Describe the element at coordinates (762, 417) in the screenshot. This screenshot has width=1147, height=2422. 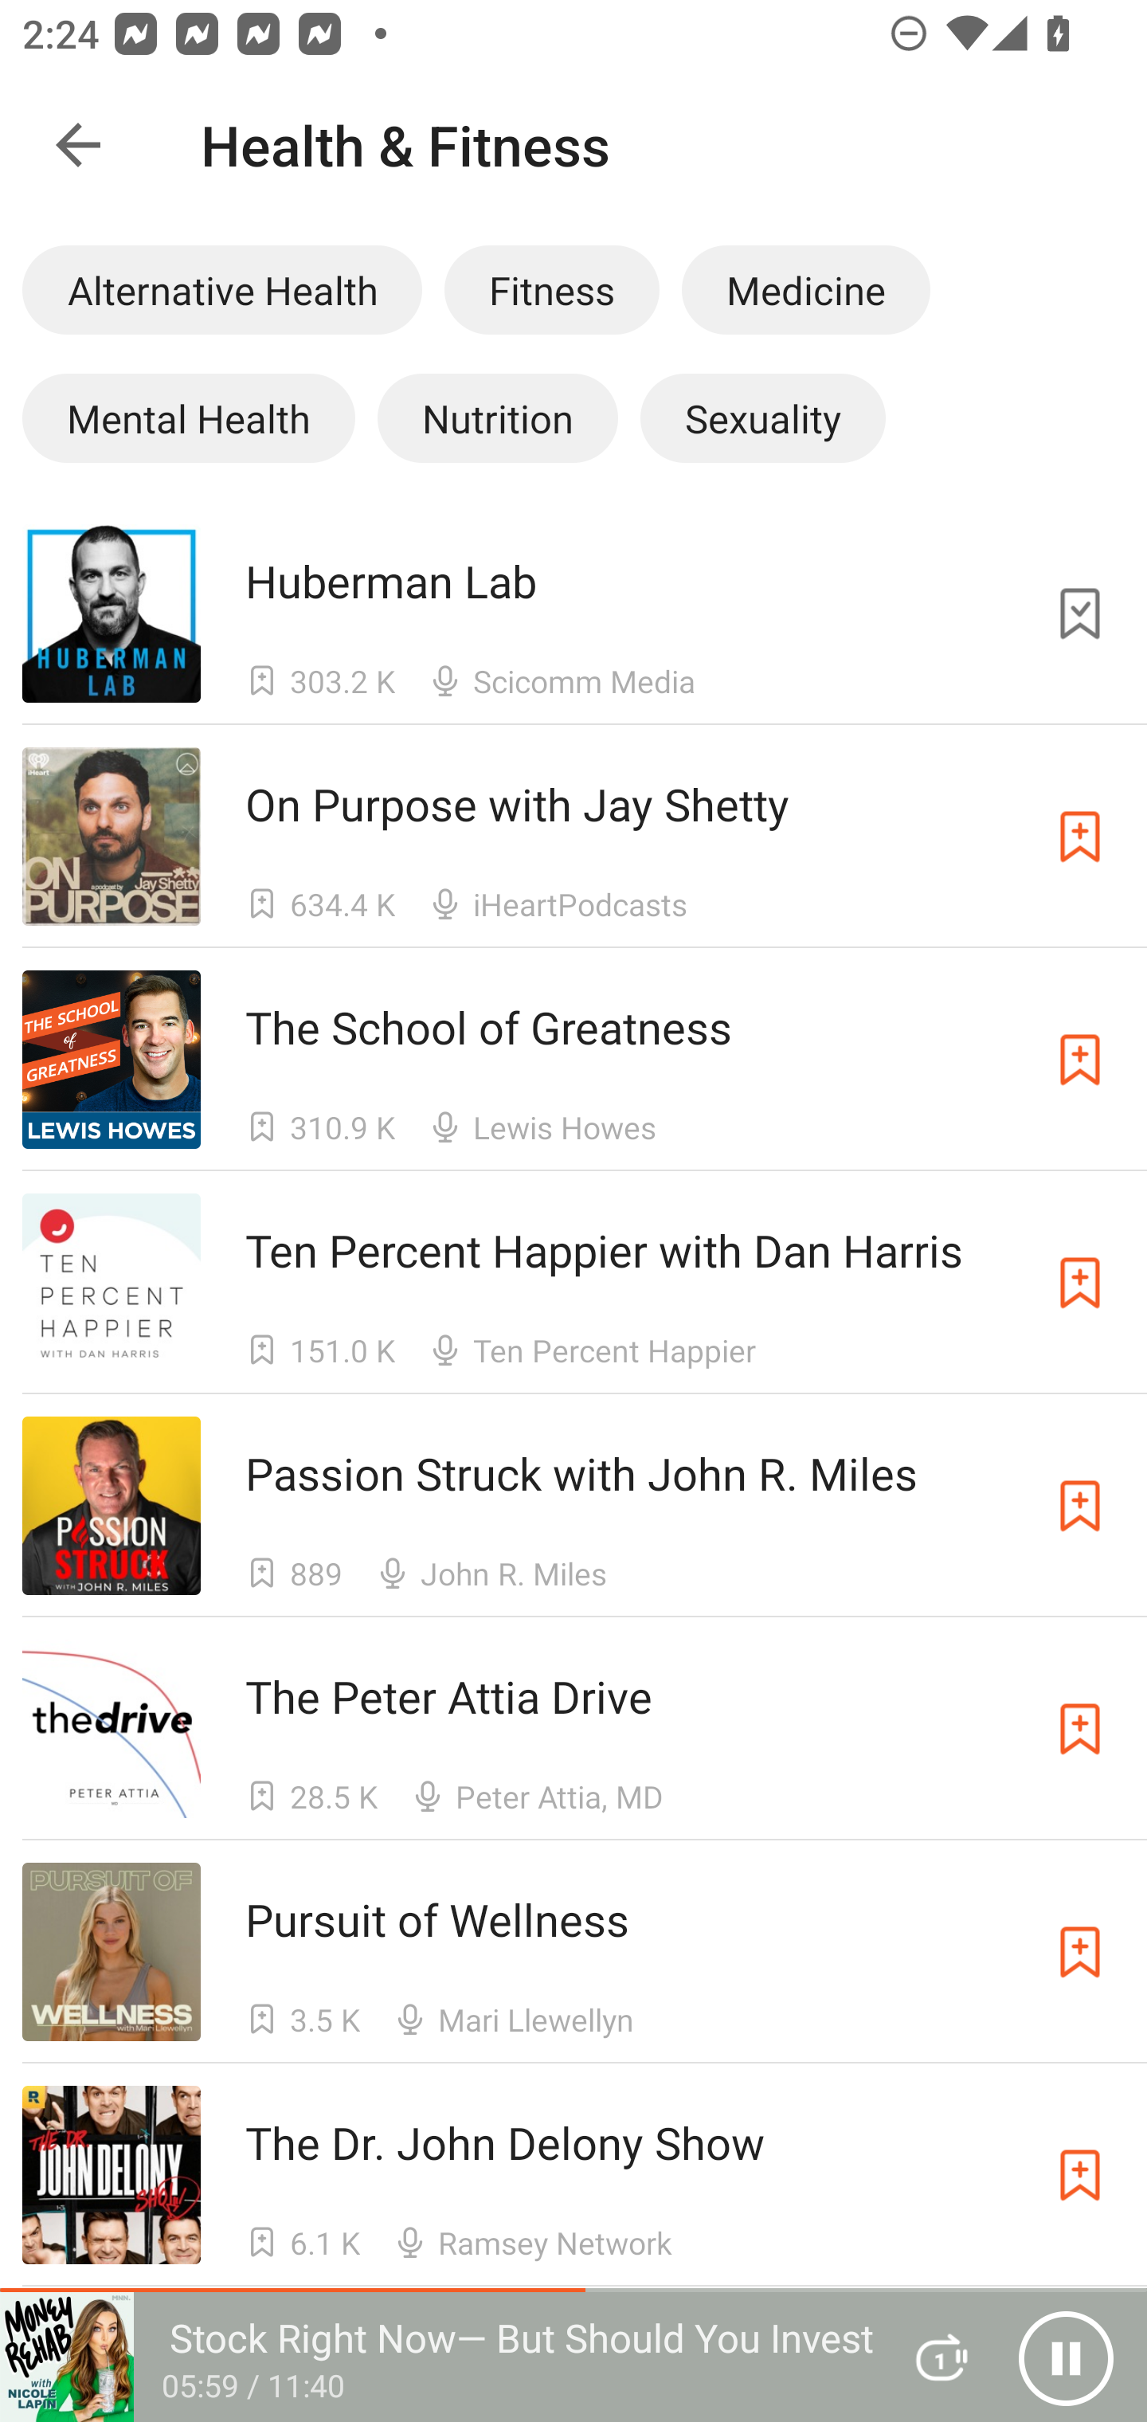
I see `Sexuality` at that location.